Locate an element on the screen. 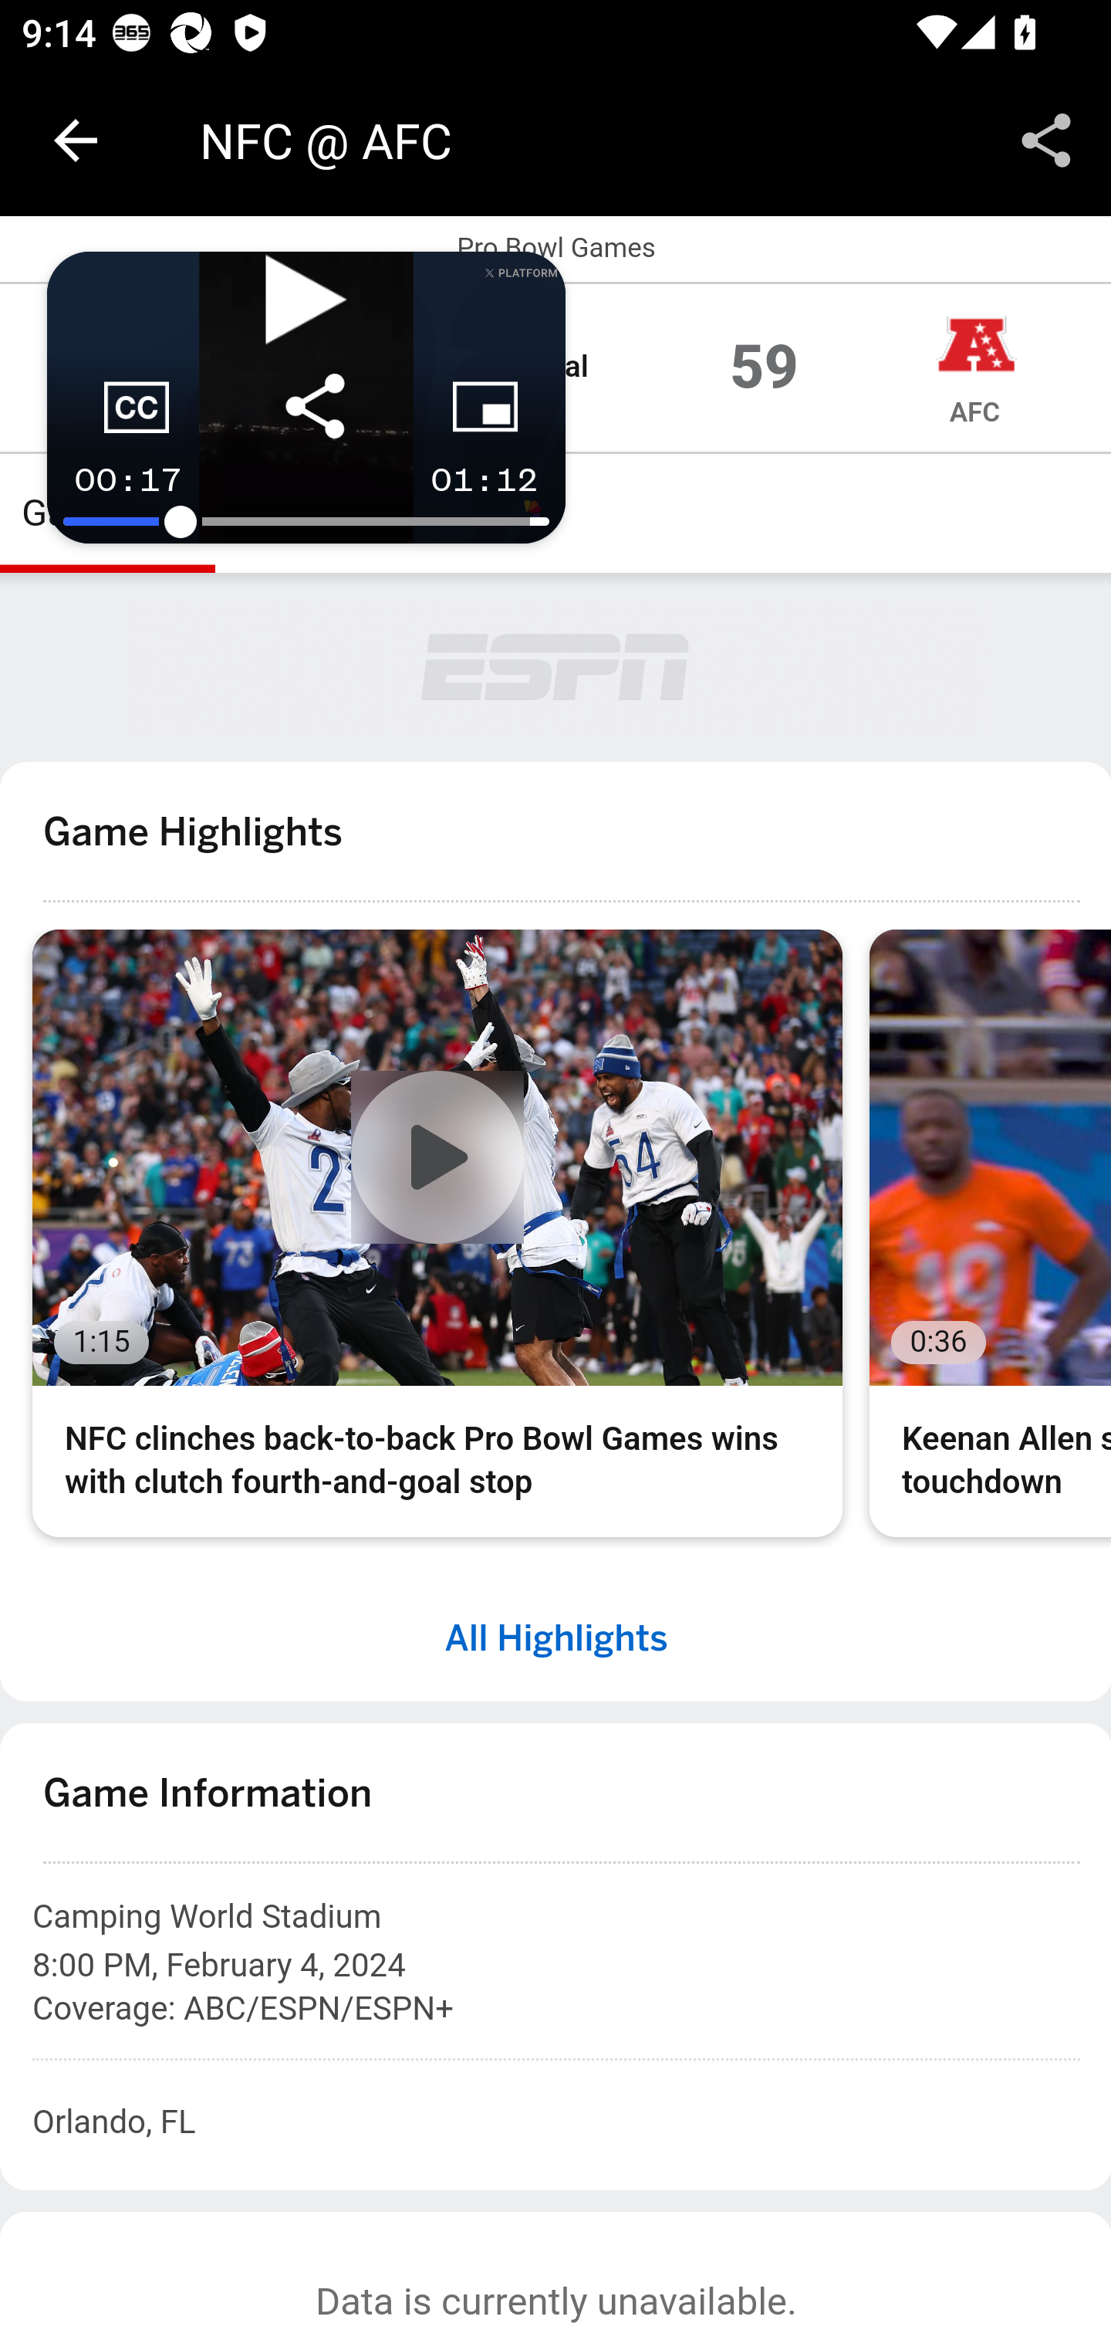 This screenshot has width=1111, height=2347. All Highlights is located at coordinates (556, 1637).